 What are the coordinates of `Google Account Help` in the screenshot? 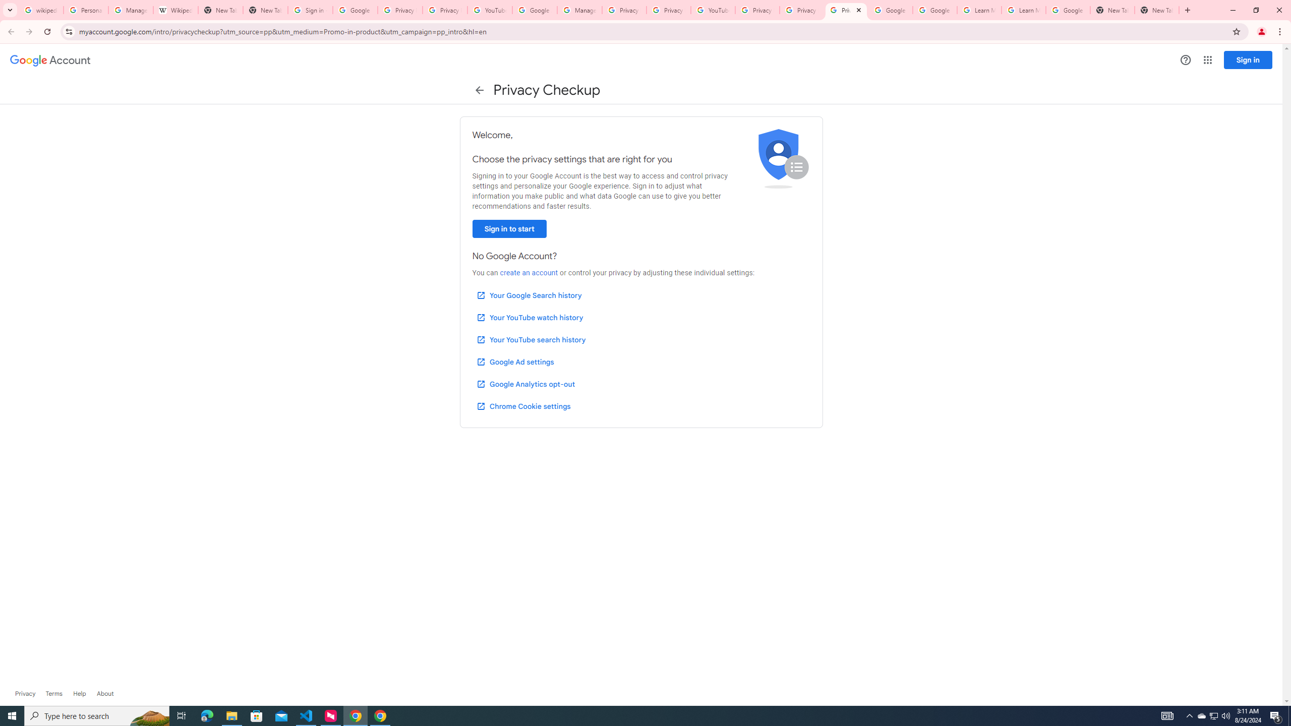 It's located at (935, 10).